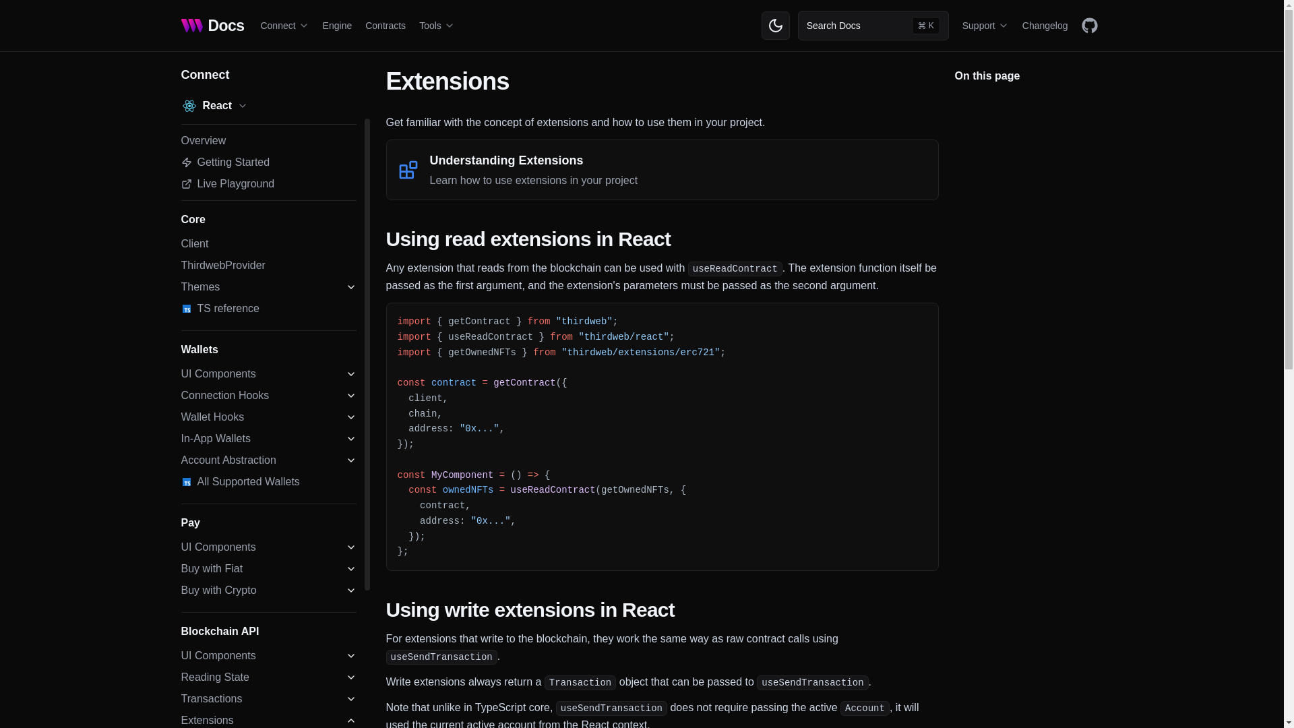  Describe the element at coordinates (1045, 26) in the screenshot. I see `Changelog` at that location.